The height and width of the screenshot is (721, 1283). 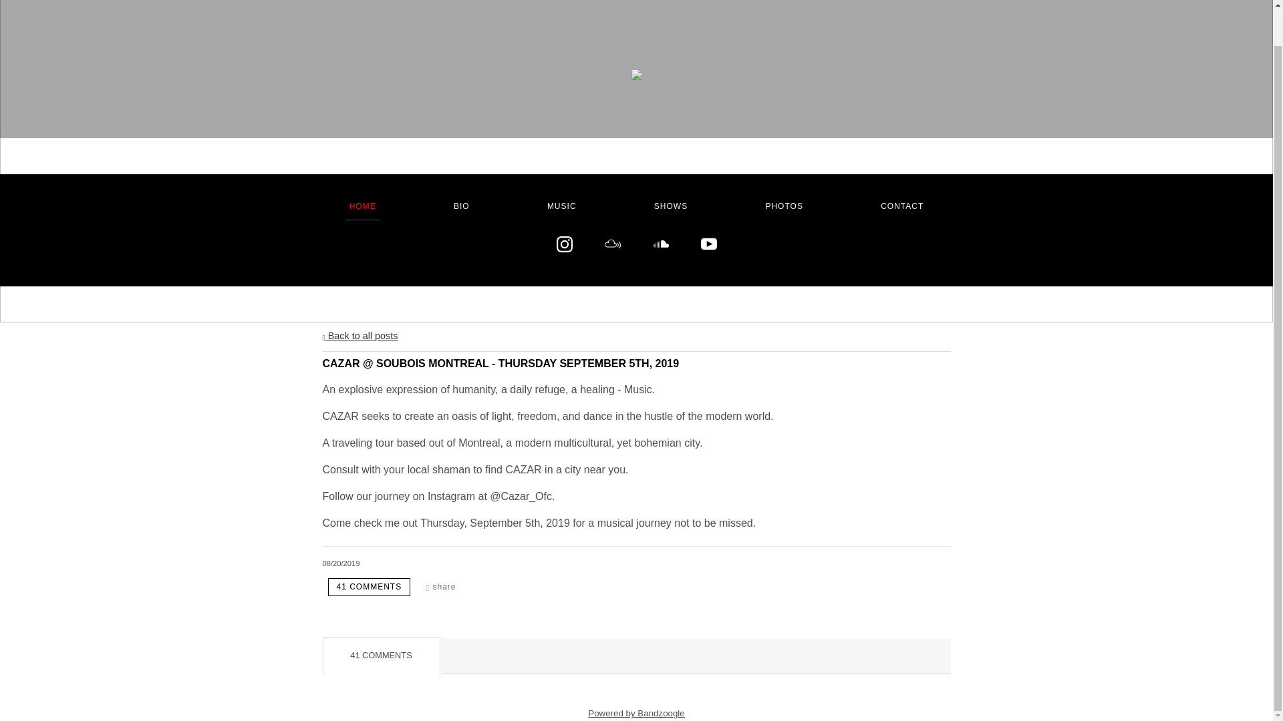 What do you see at coordinates (340, 563) in the screenshot?
I see `August 20, 2019 16:47` at bounding box center [340, 563].